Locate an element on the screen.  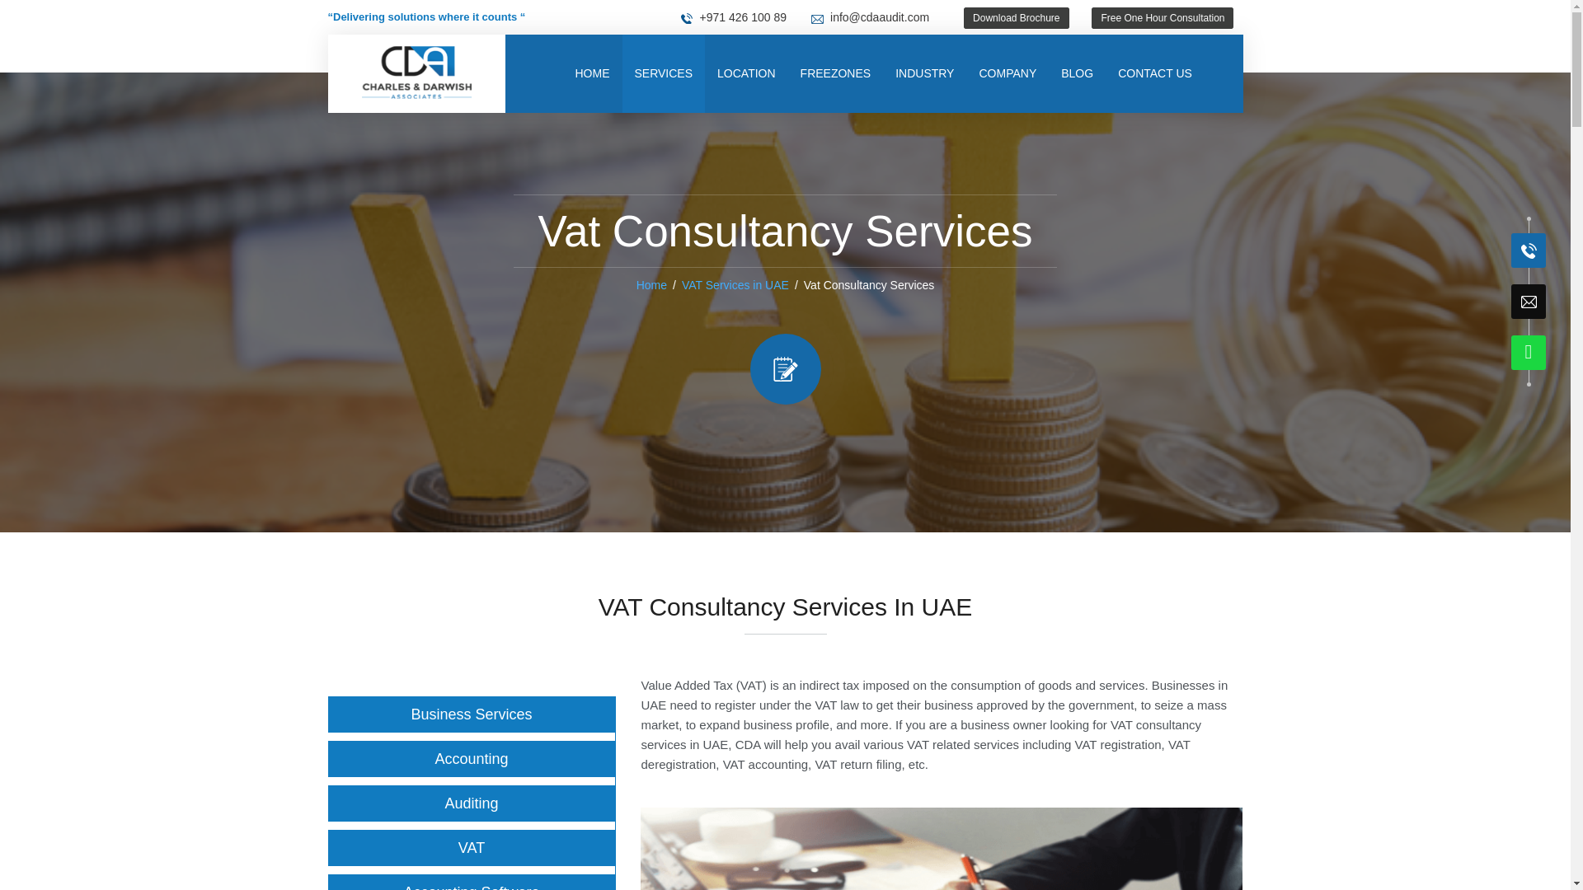
Download Brochure is located at coordinates (1016, 17).